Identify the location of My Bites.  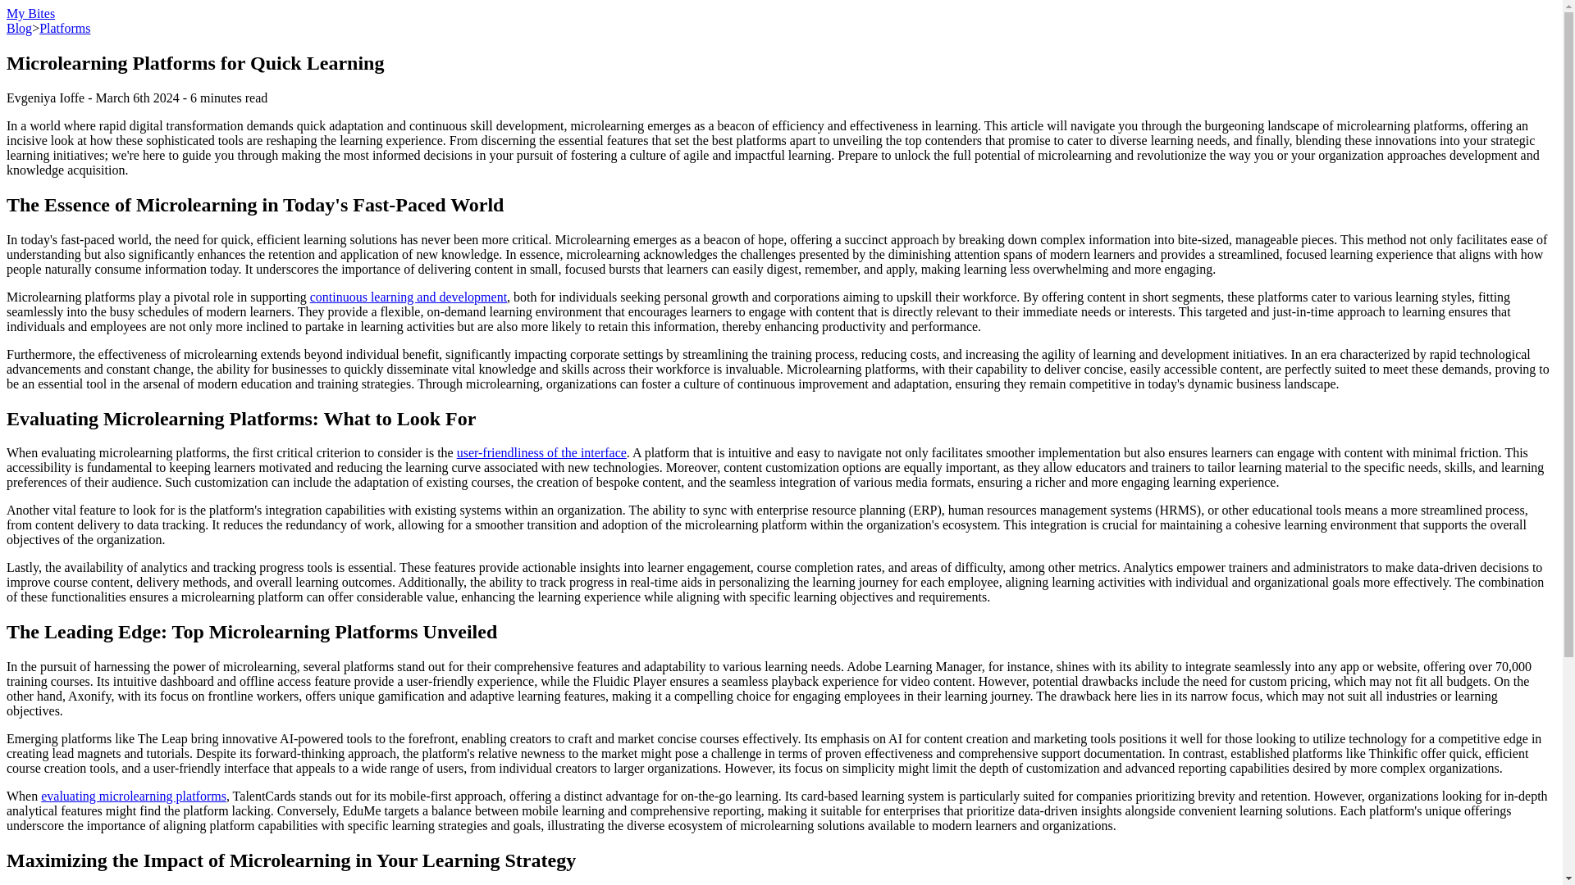
(30, 13).